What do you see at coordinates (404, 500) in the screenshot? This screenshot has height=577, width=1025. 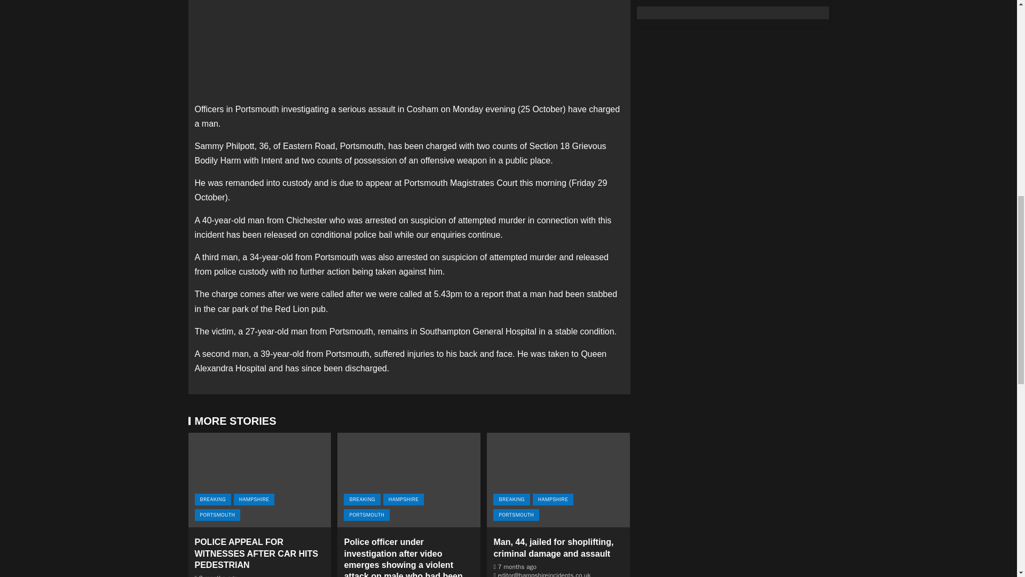 I see `HAMPSHIRE` at bounding box center [404, 500].